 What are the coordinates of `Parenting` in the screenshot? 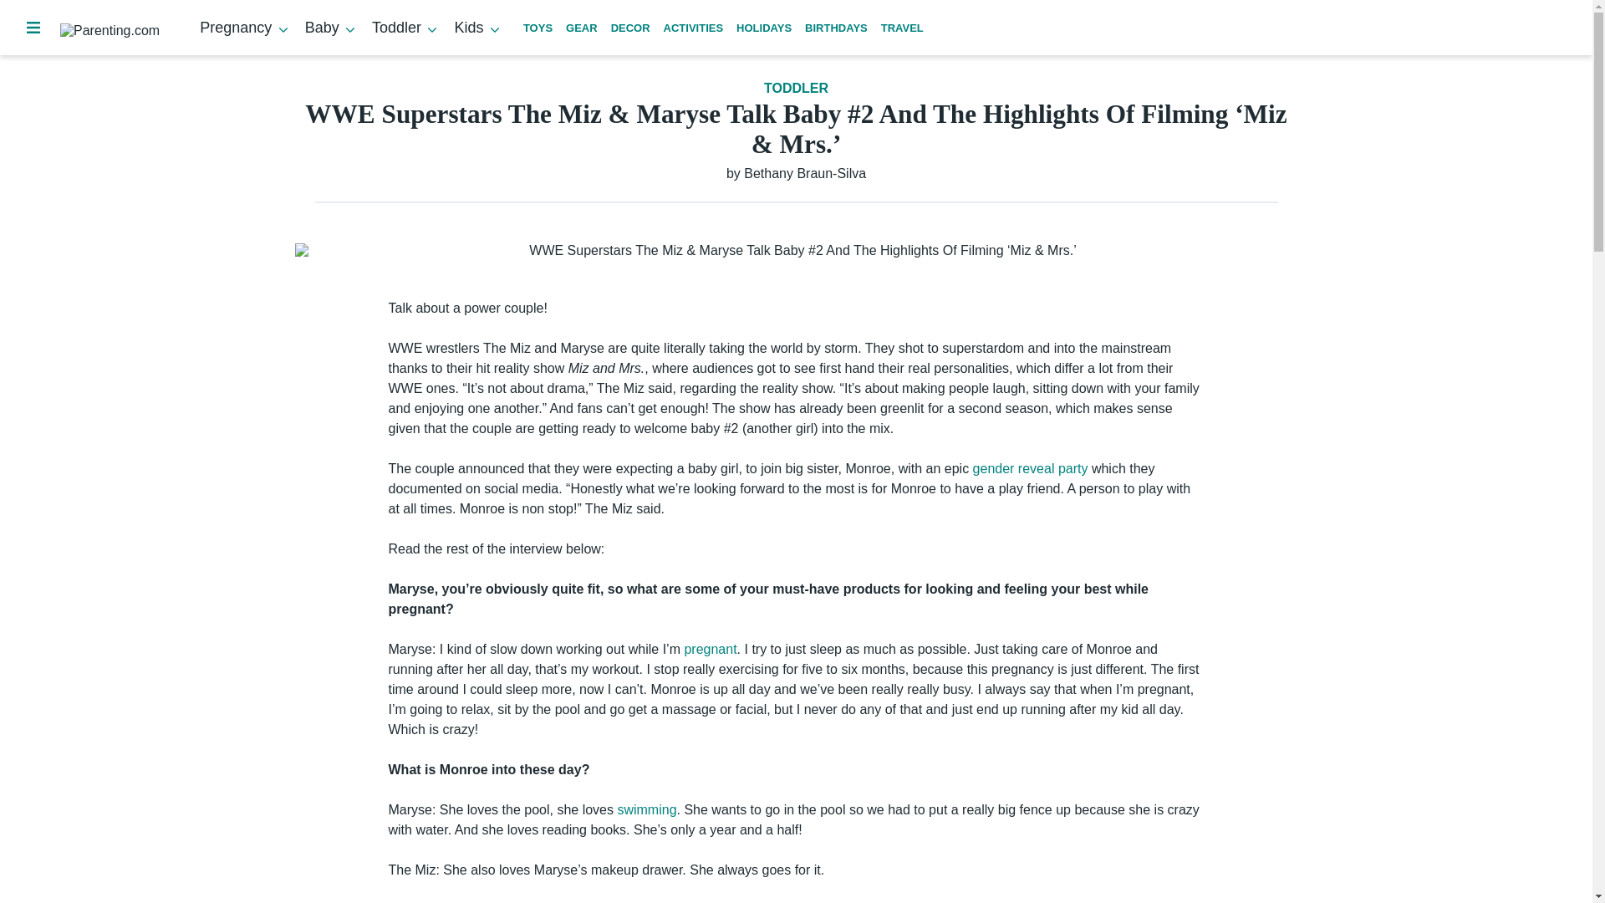 It's located at (485, 54).